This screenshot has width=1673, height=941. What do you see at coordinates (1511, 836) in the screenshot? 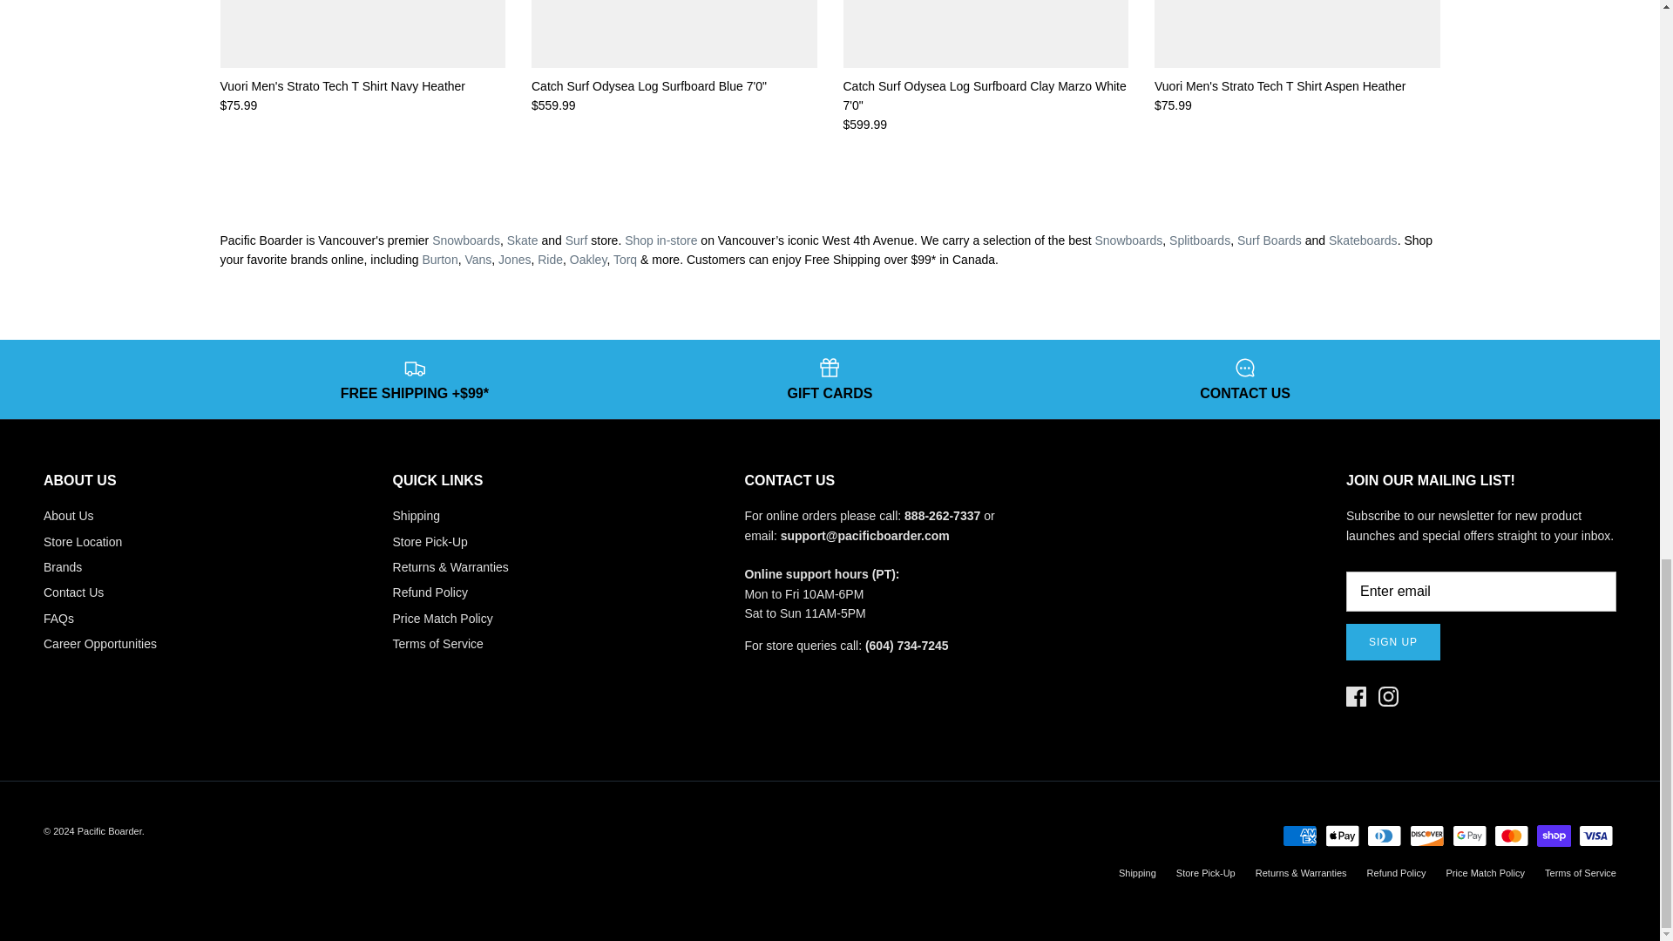
I see `Mastercard` at bounding box center [1511, 836].